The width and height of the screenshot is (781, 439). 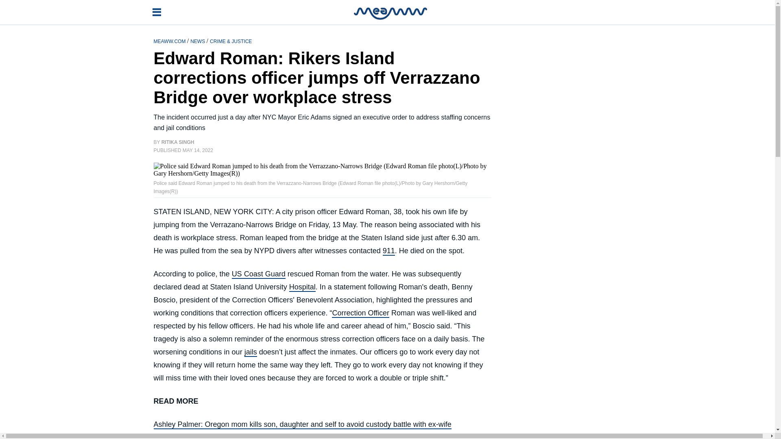 What do you see at coordinates (170, 41) in the screenshot?
I see `MEAWW.COM` at bounding box center [170, 41].